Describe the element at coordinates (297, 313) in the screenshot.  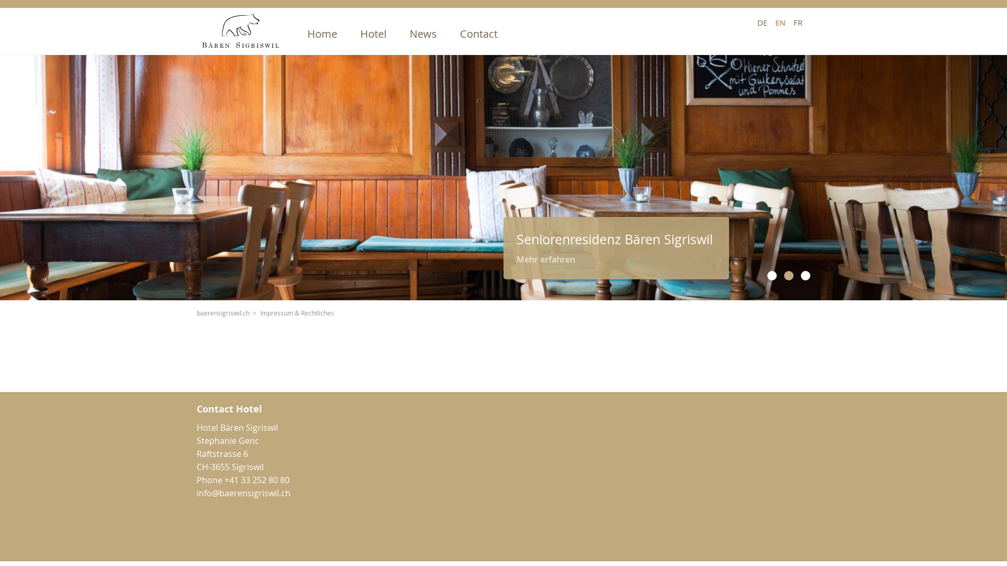
I see `Impressum & Rechtliches` at that location.